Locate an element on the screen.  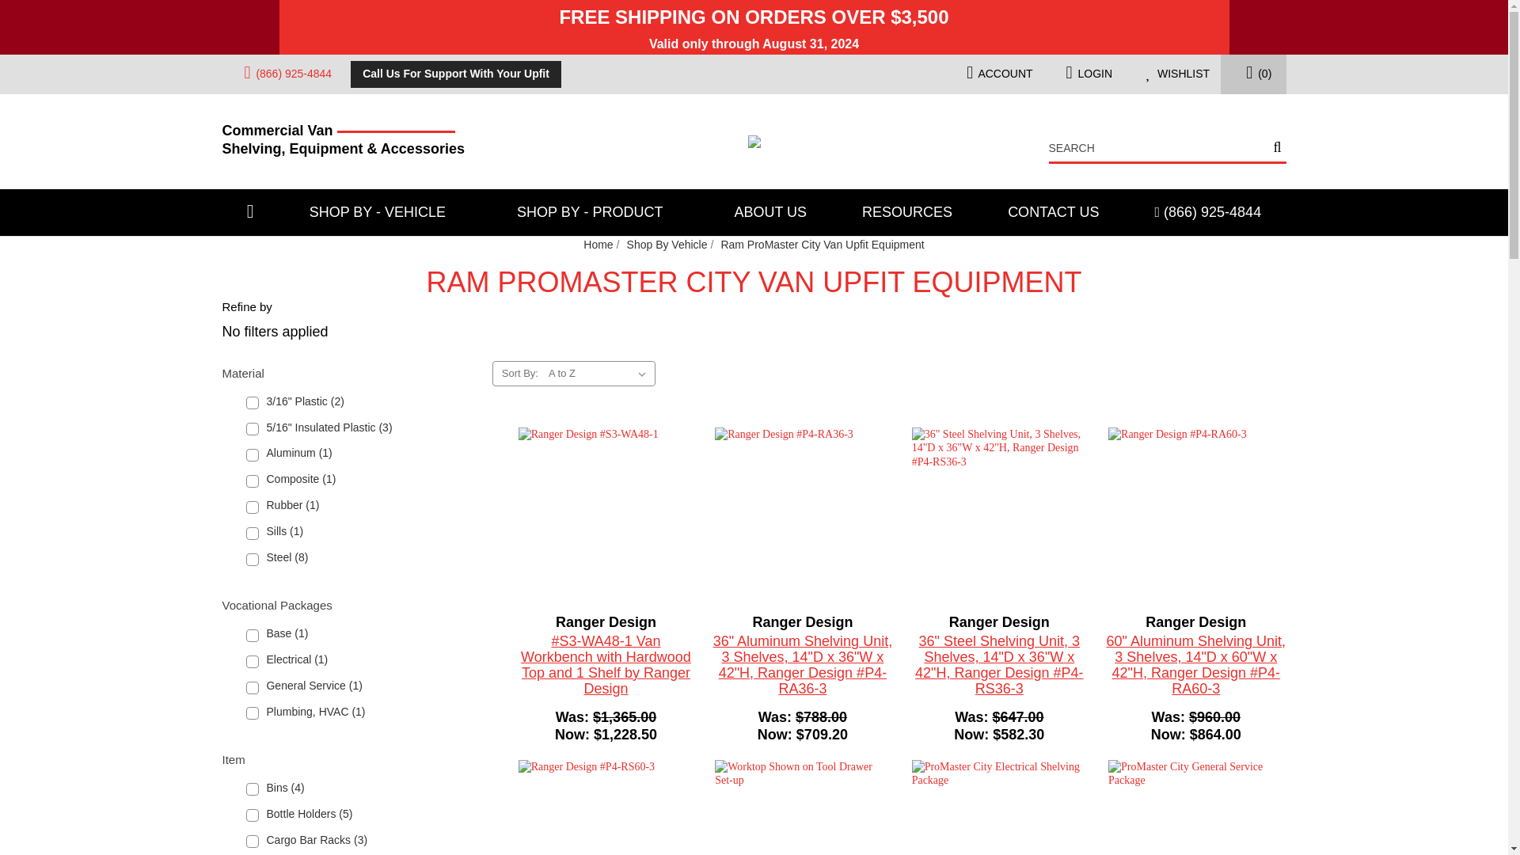
WISHLIST is located at coordinates (1172, 74).